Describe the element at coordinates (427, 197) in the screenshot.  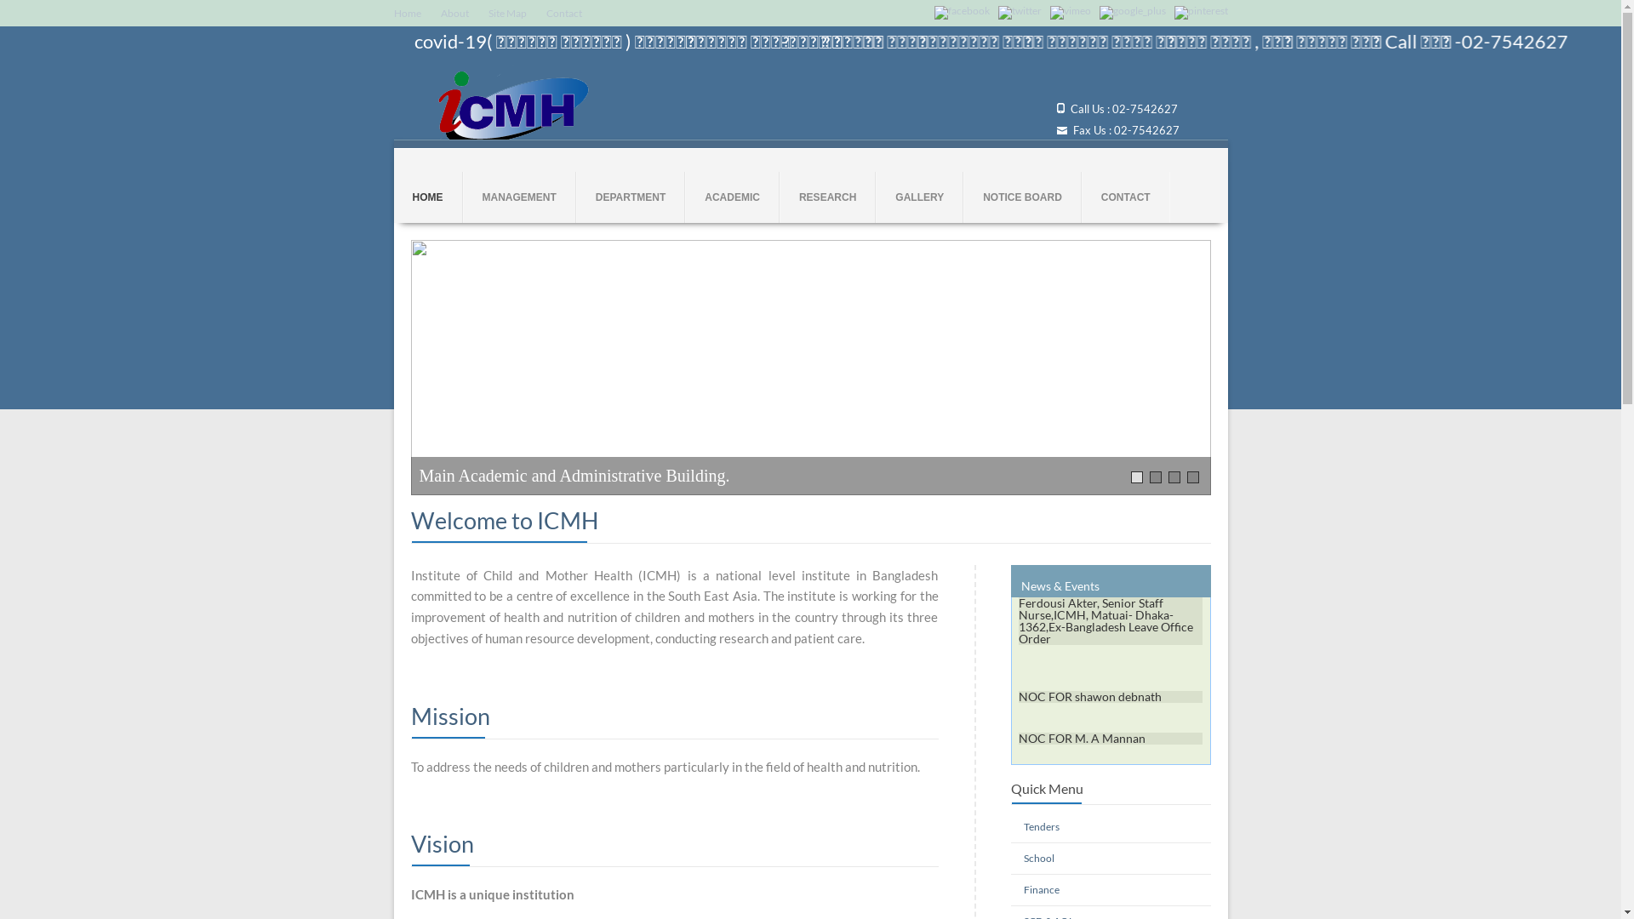
I see `HOME` at that location.